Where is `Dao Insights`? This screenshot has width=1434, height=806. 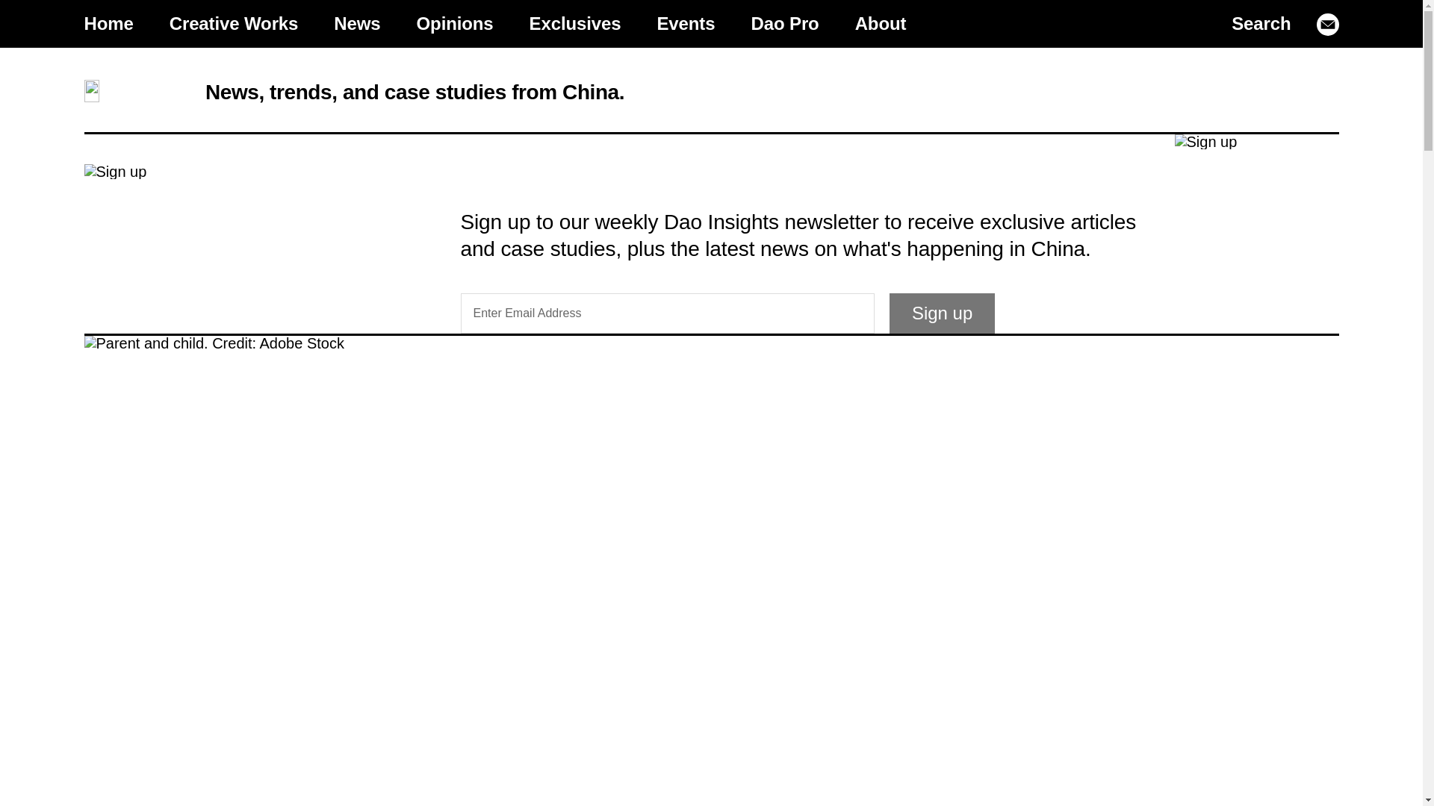 Dao Insights is located at coordinates (128, 91).